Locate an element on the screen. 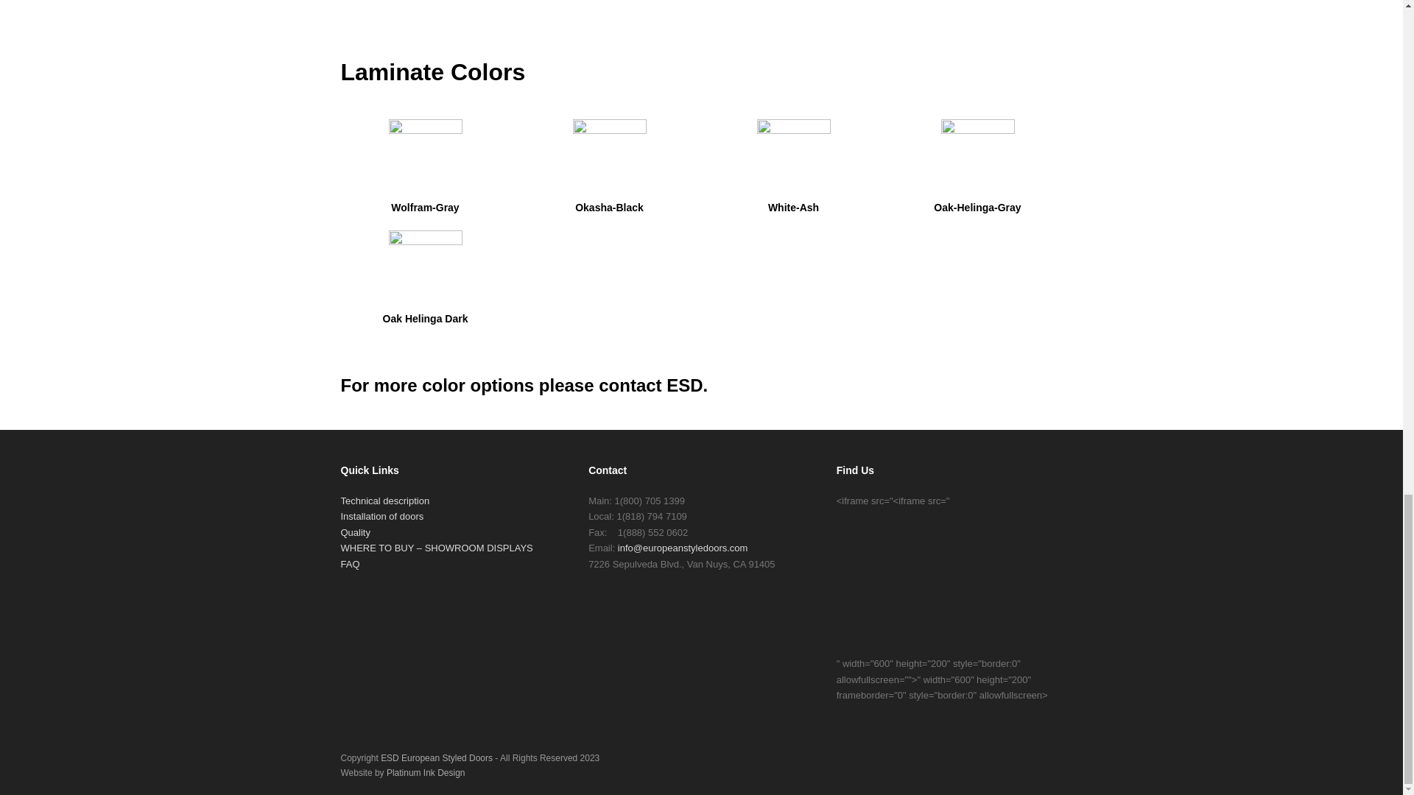 The image size is (1414, 795). FAQ is located at coordinates (349, 564).